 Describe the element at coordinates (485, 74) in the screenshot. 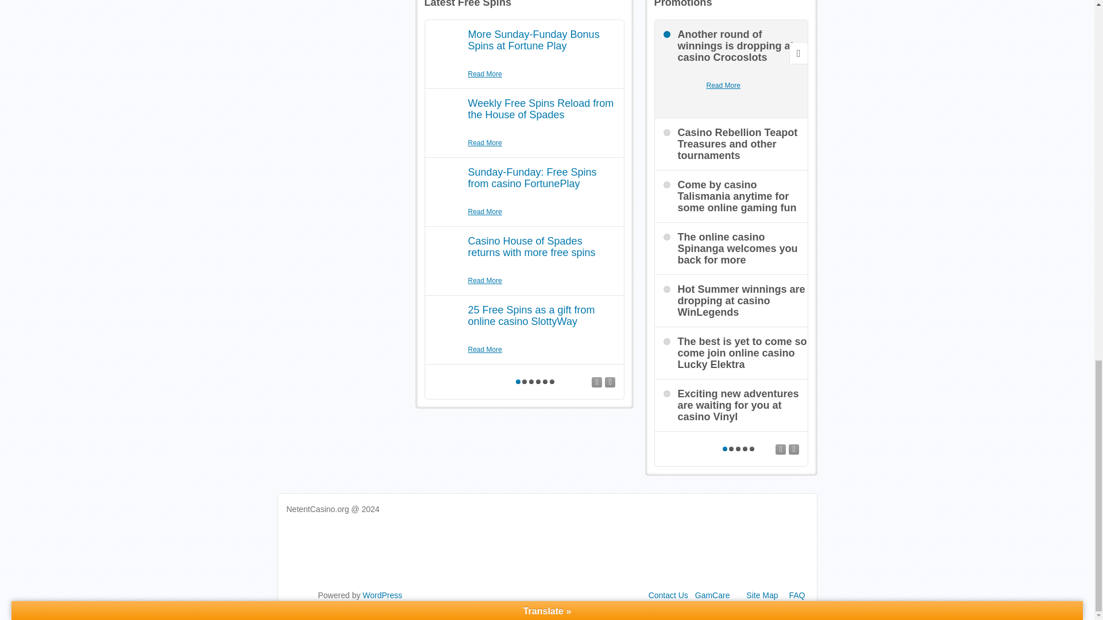

I see `Read More` at that location.